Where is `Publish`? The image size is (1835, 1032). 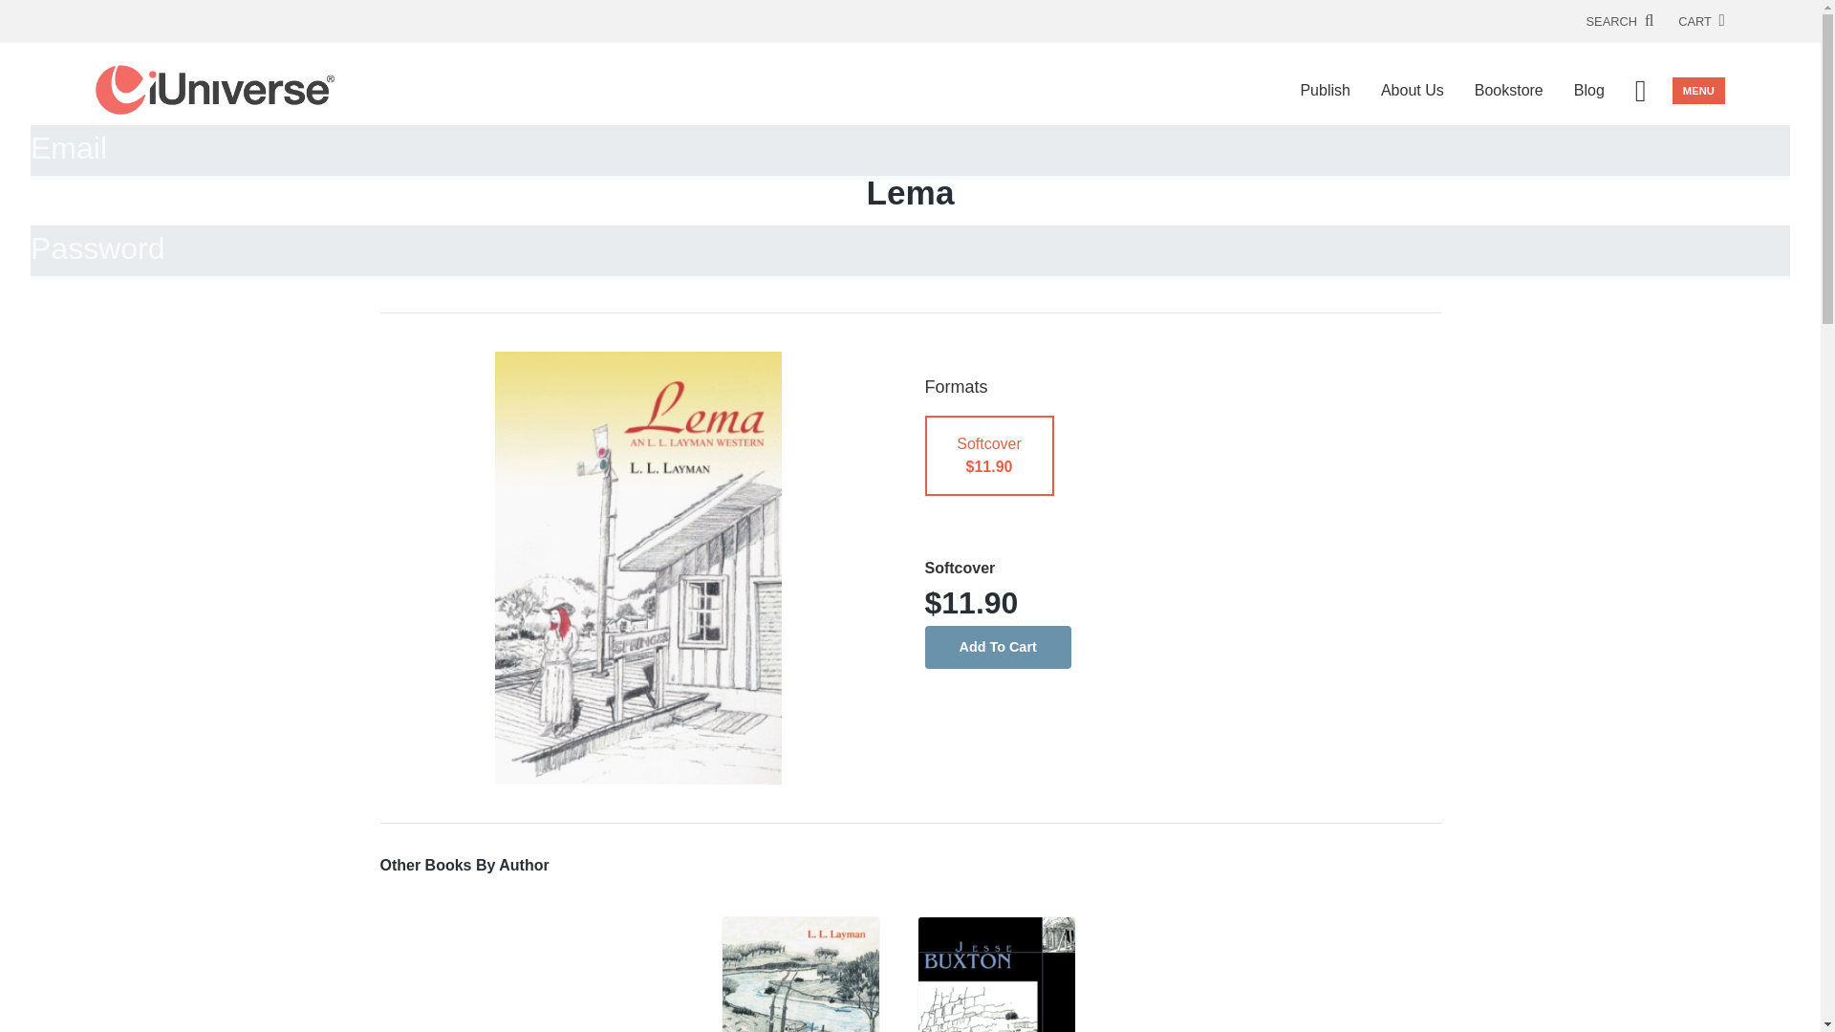
Publish is located at coordinates (1325, 90).